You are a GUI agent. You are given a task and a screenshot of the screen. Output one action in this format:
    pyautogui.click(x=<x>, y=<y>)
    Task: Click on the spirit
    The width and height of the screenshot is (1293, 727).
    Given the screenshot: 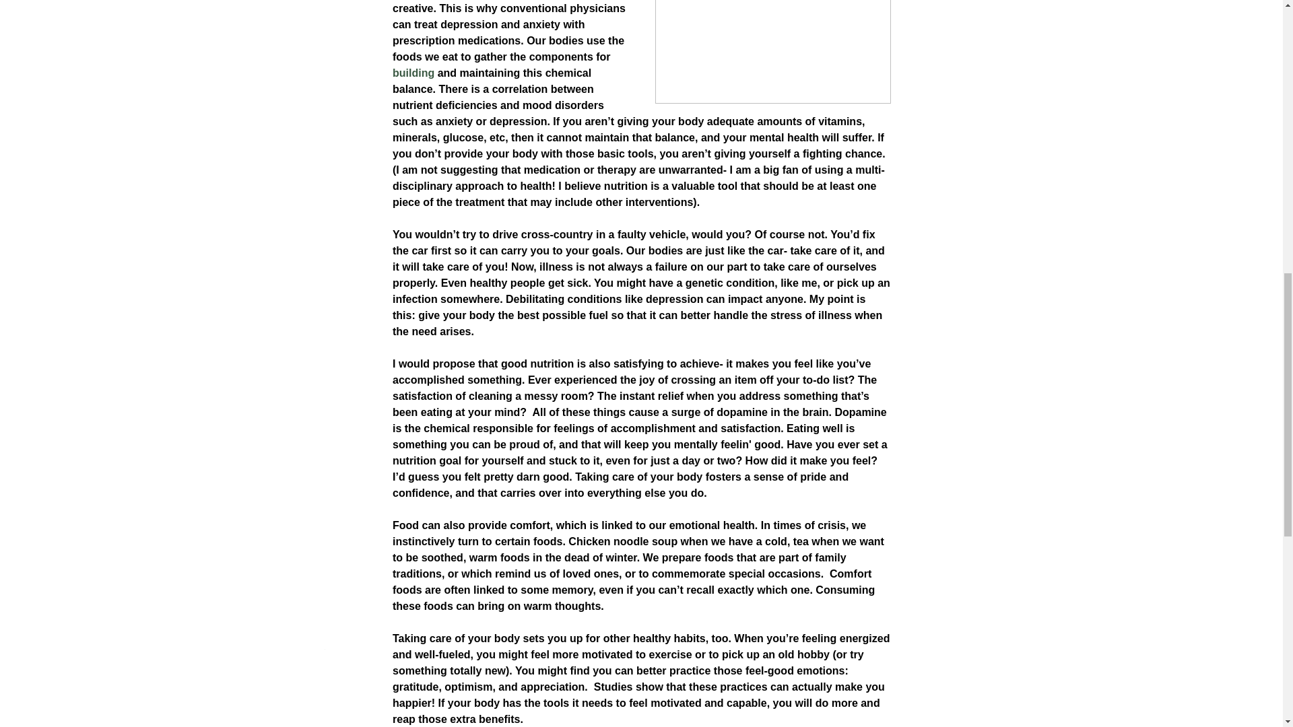 What is the action you would take?
    pyautogui.click(x=473, y=704)
    